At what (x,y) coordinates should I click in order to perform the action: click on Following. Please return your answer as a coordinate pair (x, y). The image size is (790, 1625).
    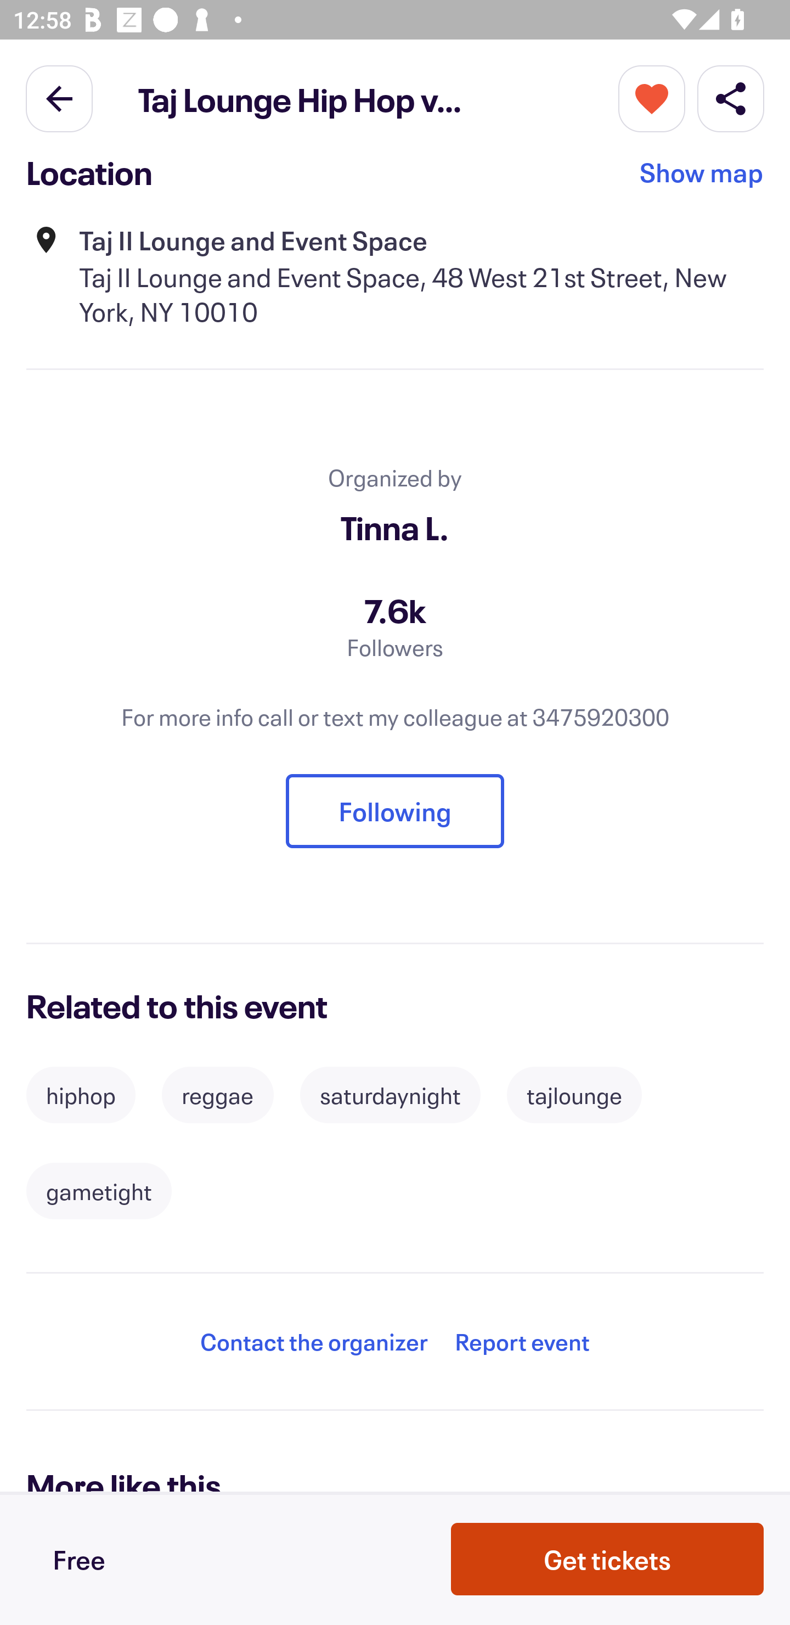
    Looking at the image, I should click on (395, 811).